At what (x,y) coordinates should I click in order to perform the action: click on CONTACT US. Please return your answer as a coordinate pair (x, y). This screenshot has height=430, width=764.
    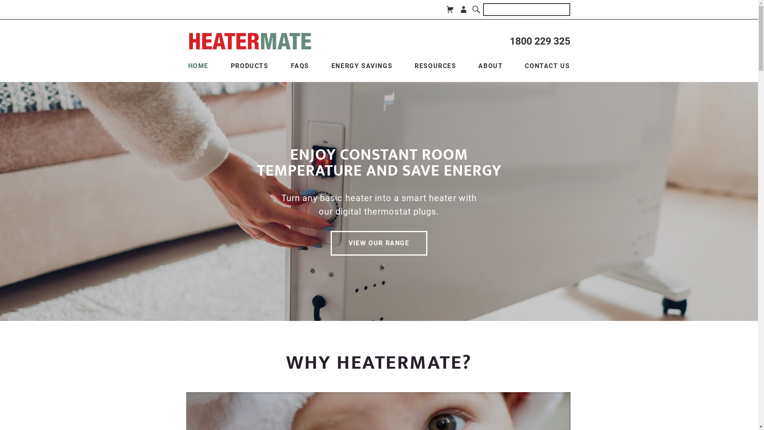
    Looking at the image, I should click on (548, 66).